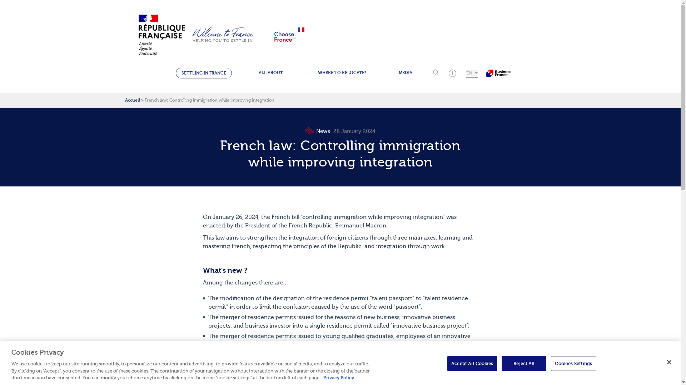 The width and height of the screenshot is (686, 385). What do you see at coordinates (272, 73) in the screenshot?
I see `ALL ABOUT...` at bounding box center [272, 73].